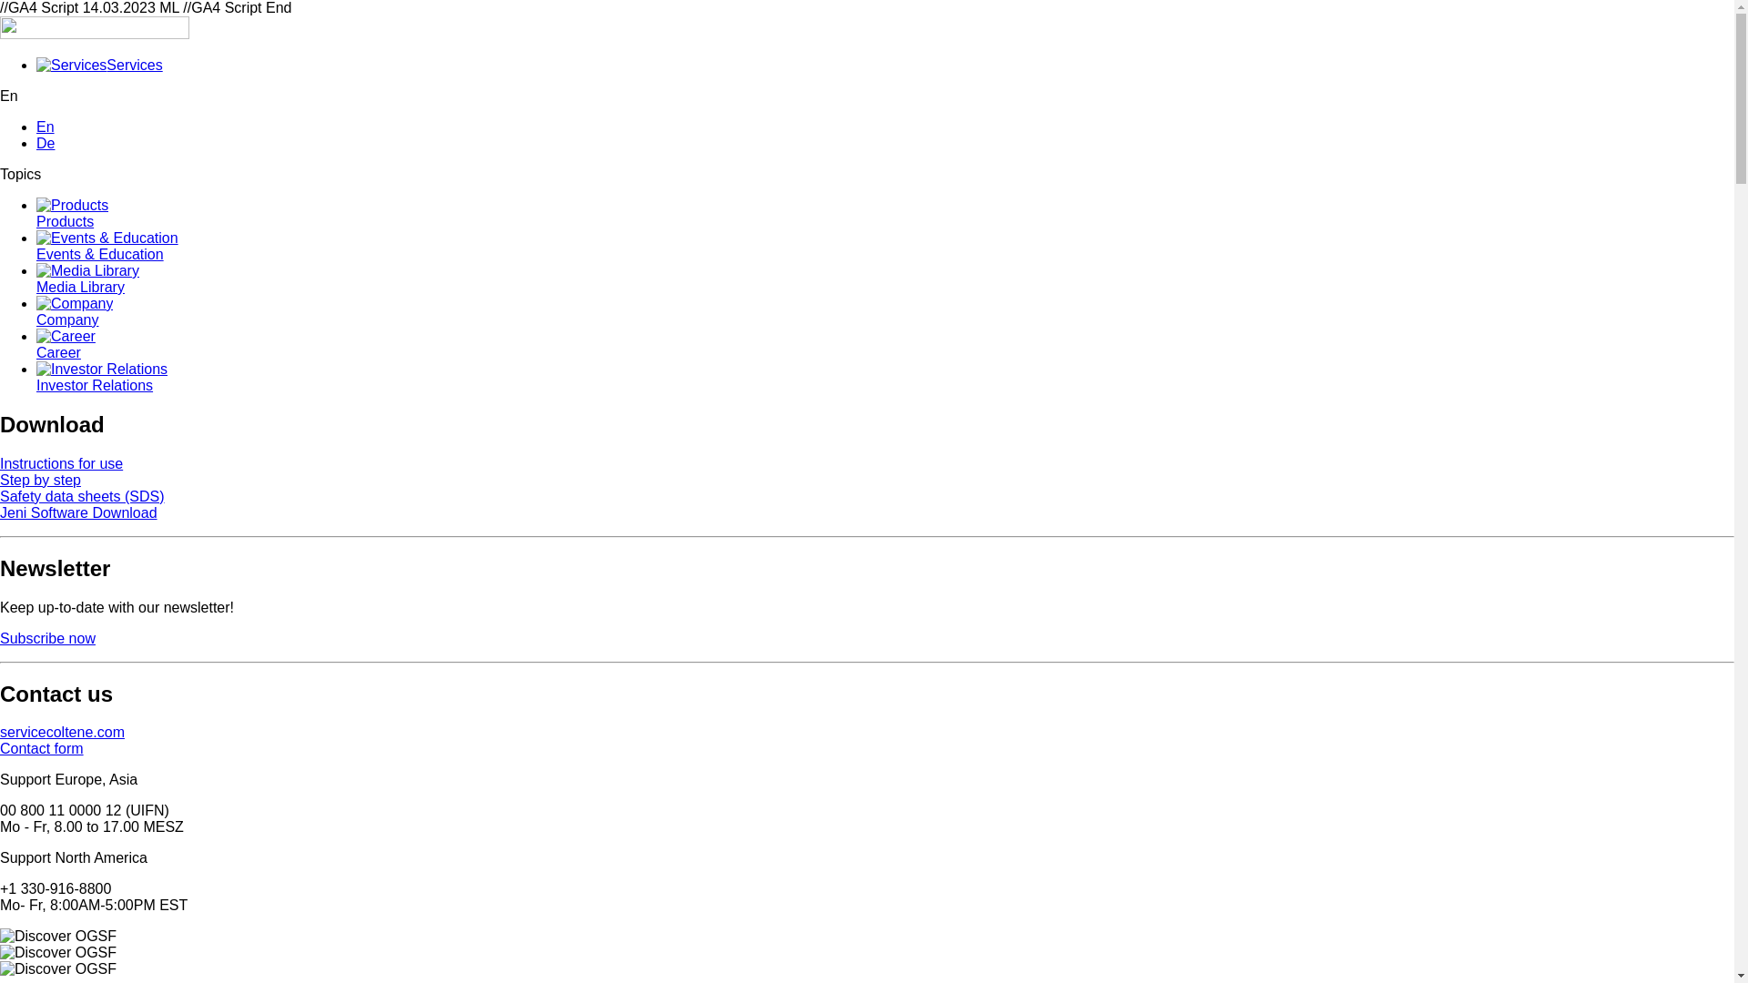  Describe the element at coordinates (47, 639) in the screenshot. I see `Subscribe now` at that location.